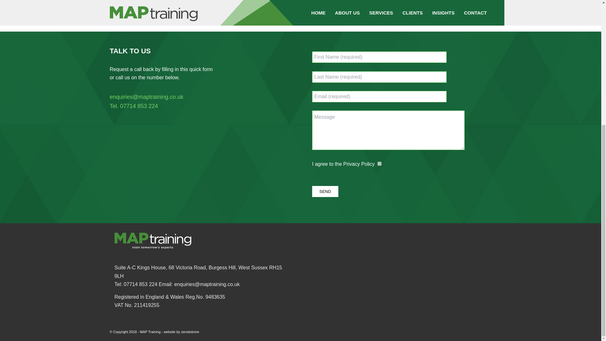 This screenshot has width=606, height=341. What do you see at coordinates (325, 191) in the screenshot?
I see `Send` at bounding box center [325, 191].